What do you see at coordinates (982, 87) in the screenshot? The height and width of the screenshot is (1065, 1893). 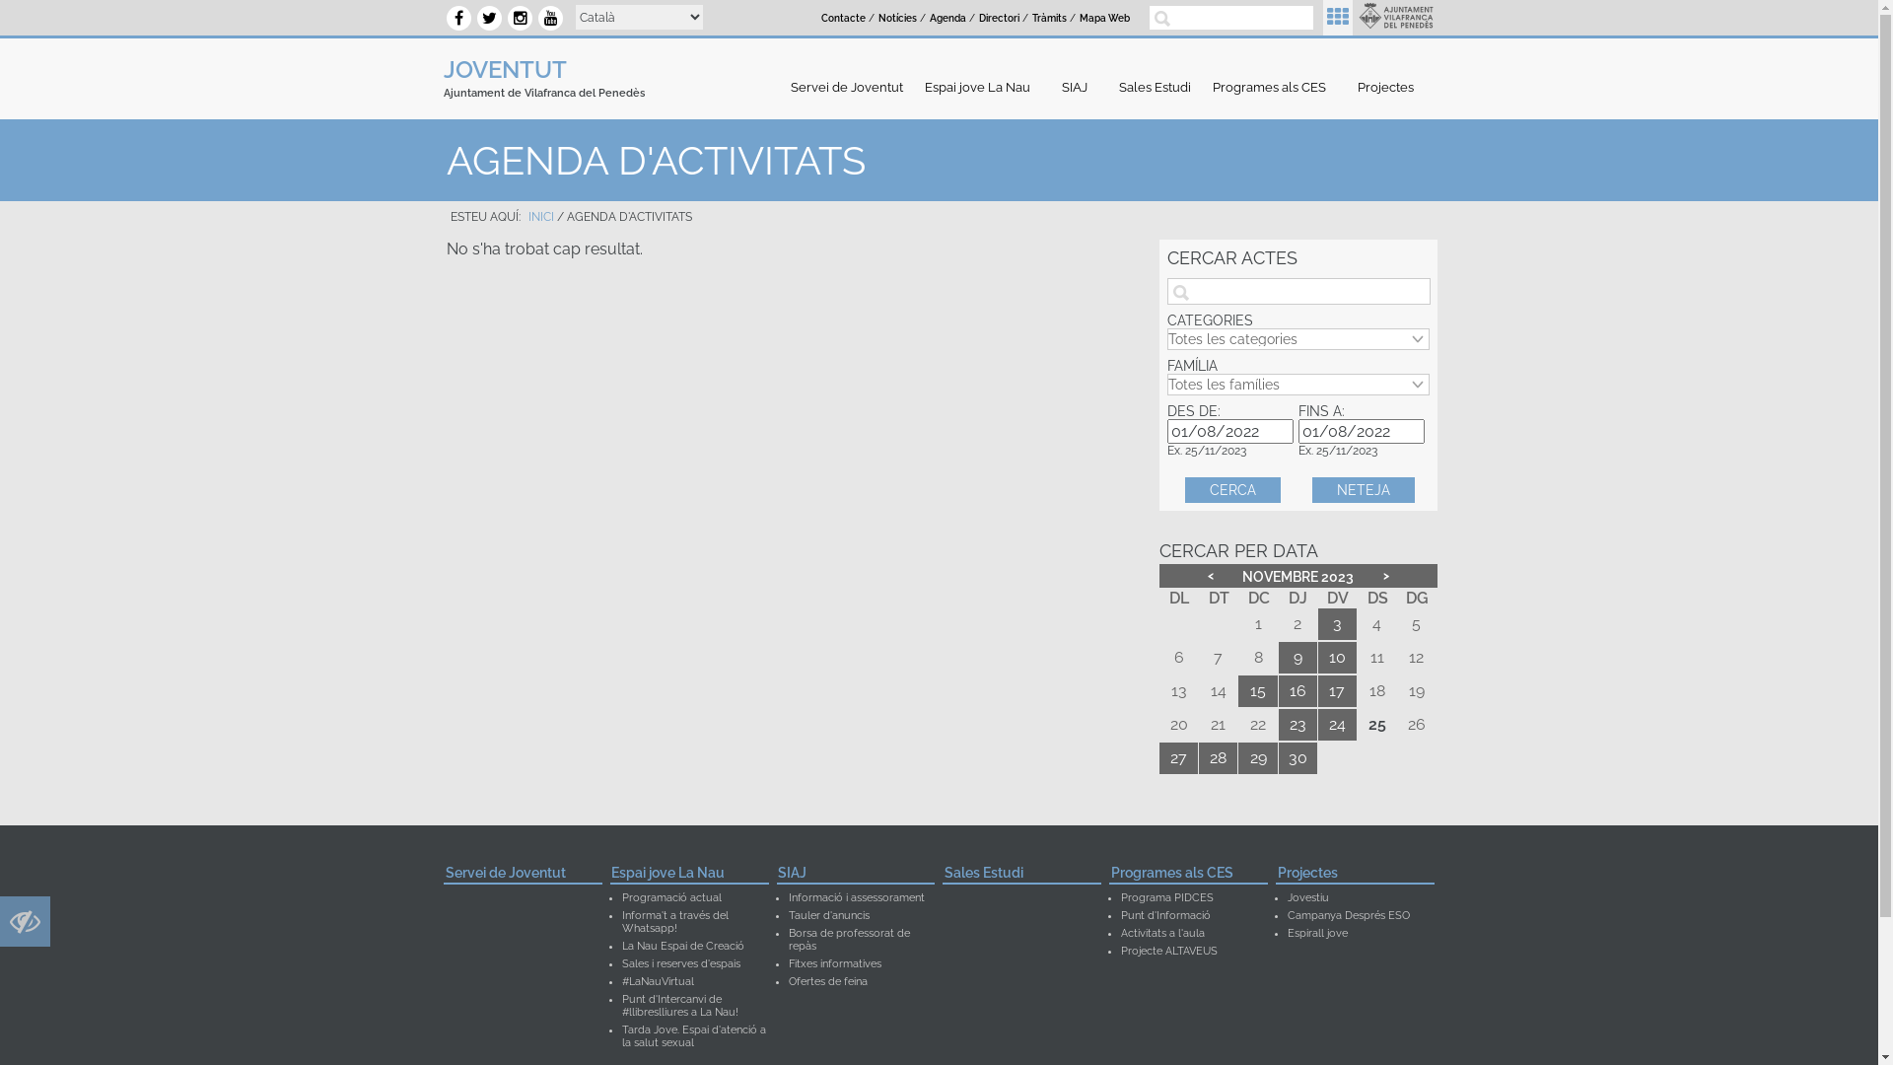 I see `Espai jove La Nau` at bounding box center [982, 87].